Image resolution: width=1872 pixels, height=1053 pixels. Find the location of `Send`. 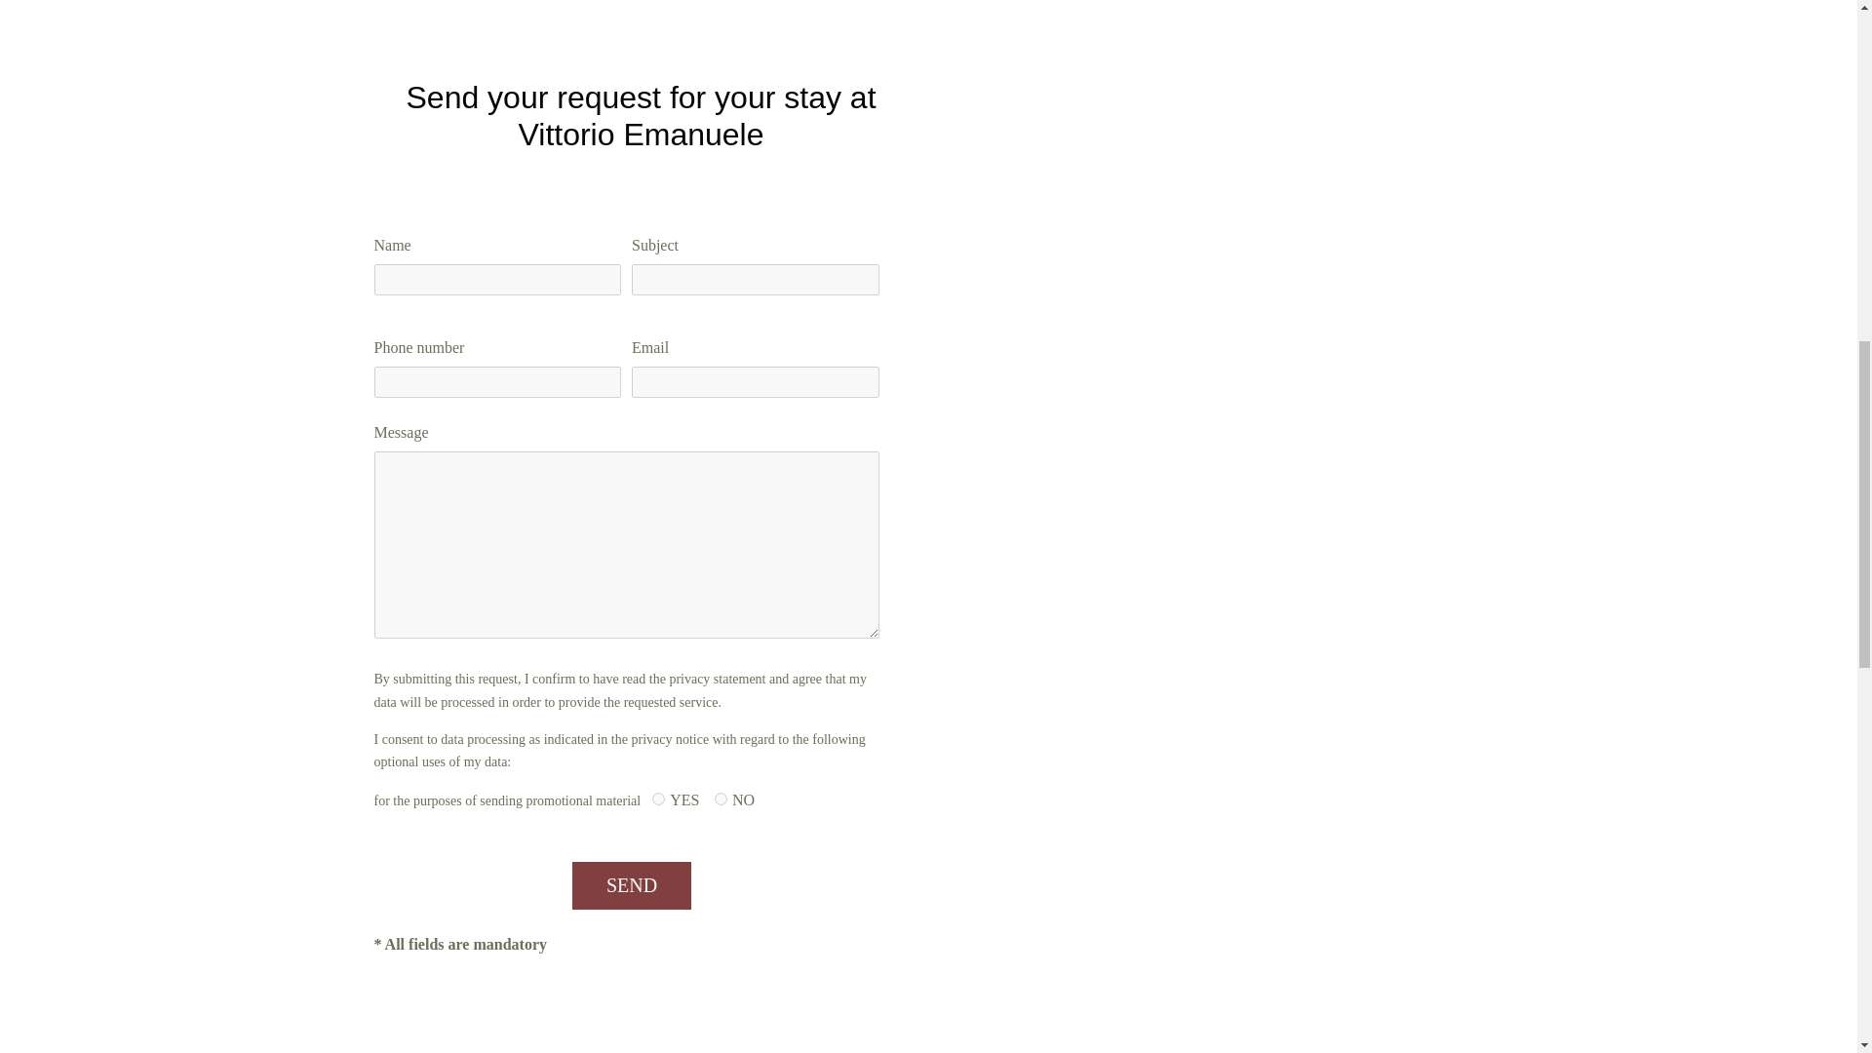

Send is located at coordinates (632, 885).